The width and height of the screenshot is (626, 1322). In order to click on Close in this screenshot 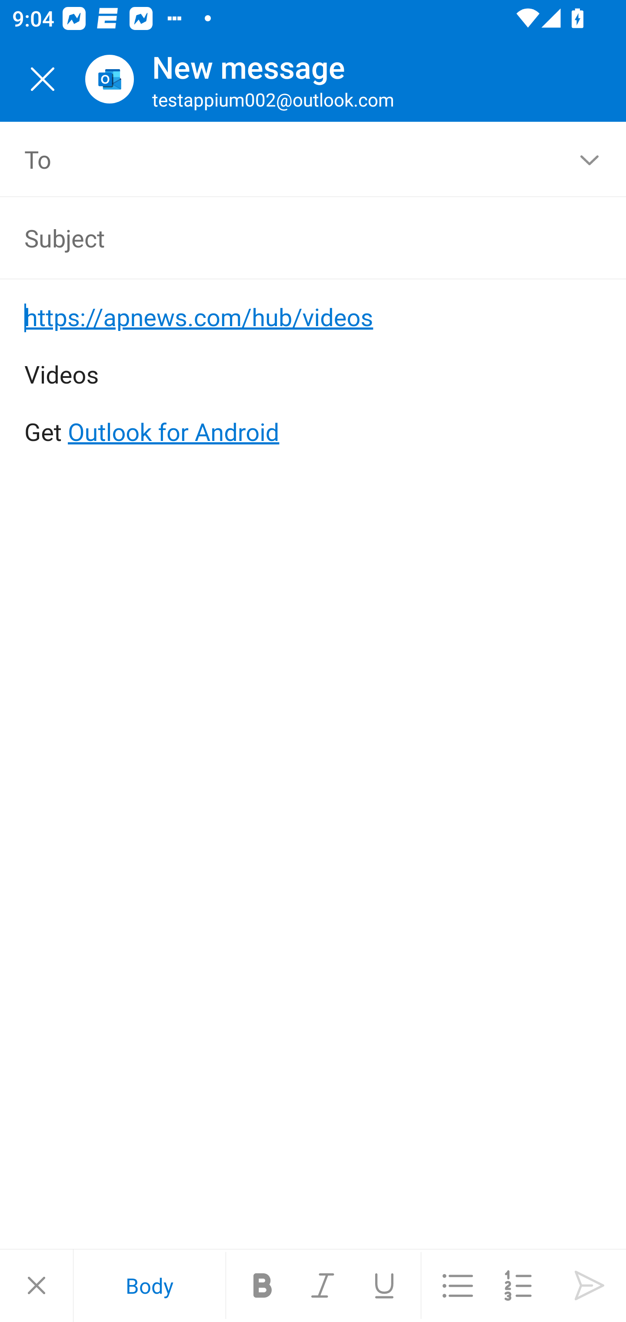, I will do `click(37, 1285)`.